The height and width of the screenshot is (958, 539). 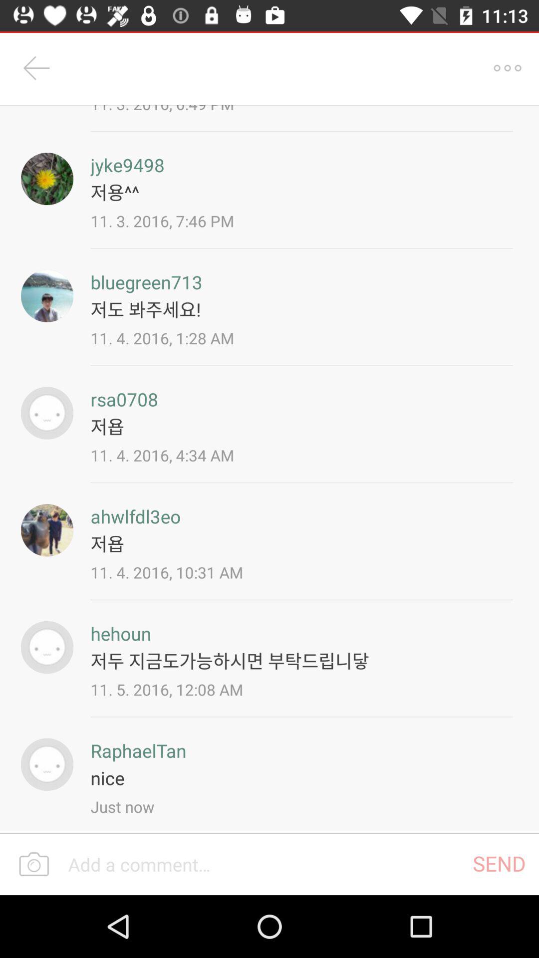 I want to click on press the jyke9498 item, so click(x=127, y=165).